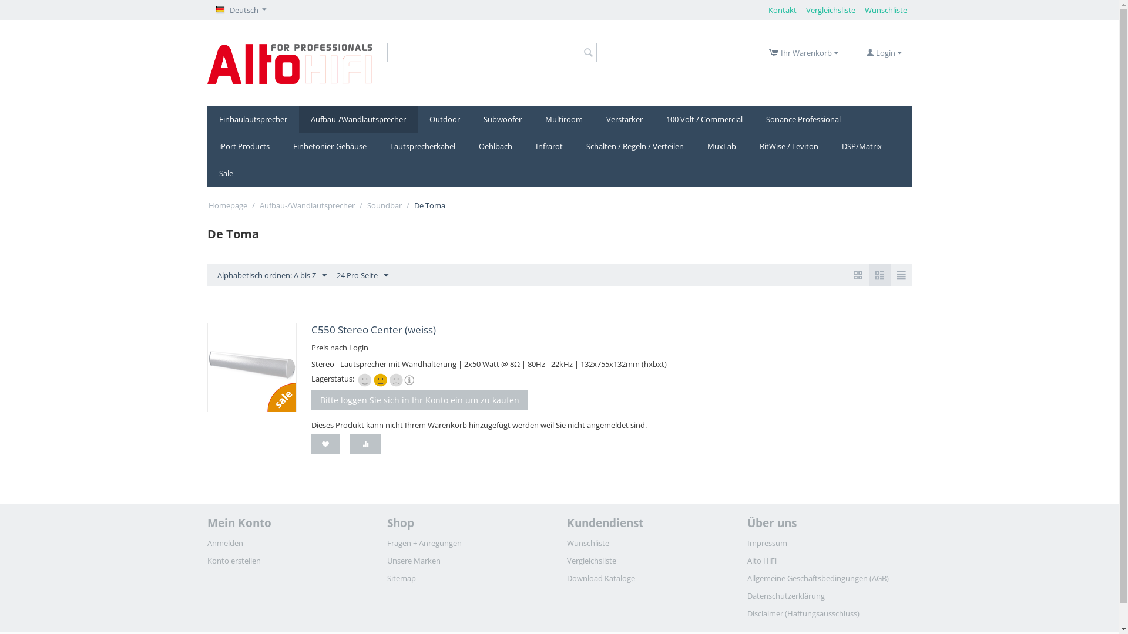 The width and height of the screenshot is (1128, 634). I want to click on BitWise / Leviton, so click(788, 147).